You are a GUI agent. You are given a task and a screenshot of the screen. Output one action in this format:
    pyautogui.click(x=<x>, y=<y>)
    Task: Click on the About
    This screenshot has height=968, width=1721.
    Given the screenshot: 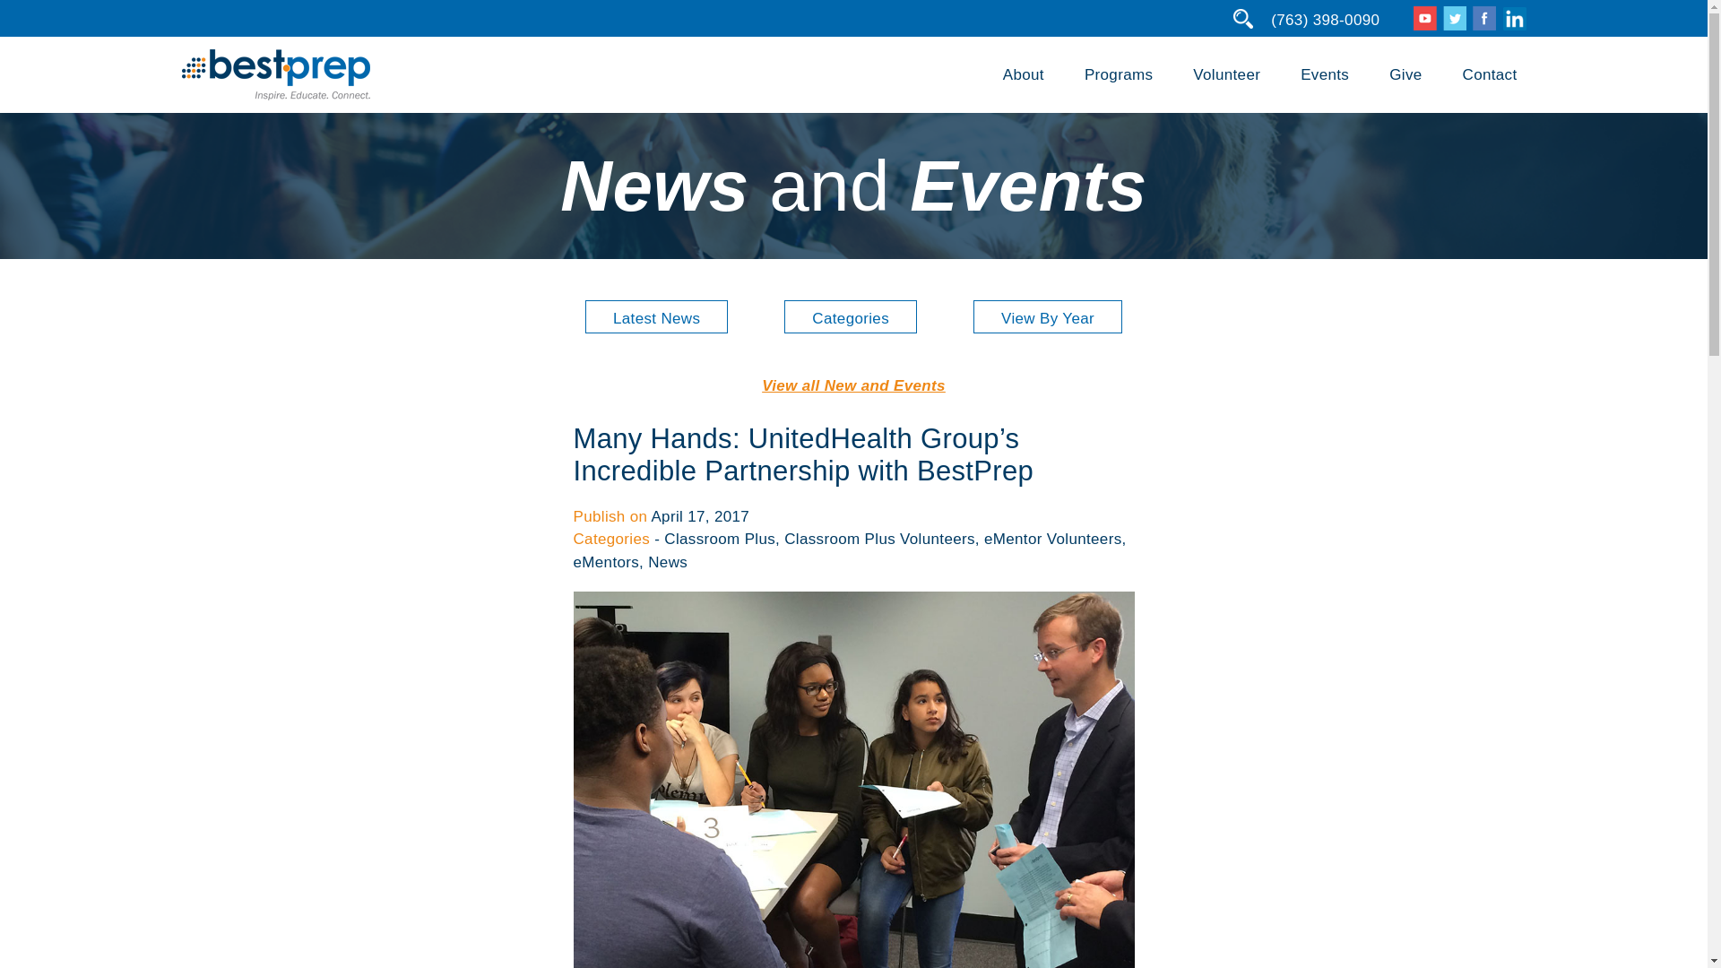 What is the action you would take?
    pyautogui.click(x=1024, y=74)
    